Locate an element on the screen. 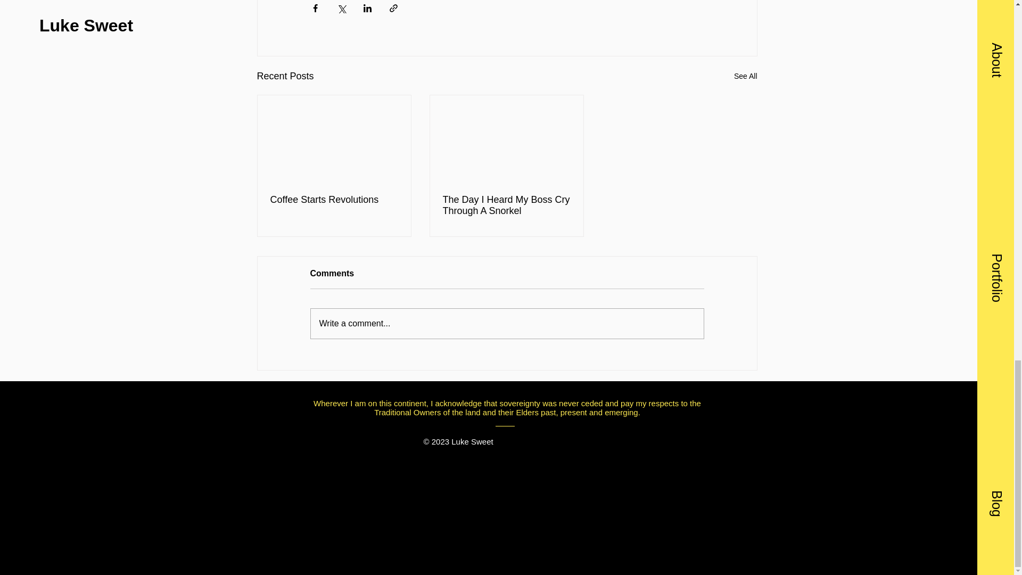  The Day I Heard My Boss Cry Through A Snorkel is located at coordinates (506, 206).